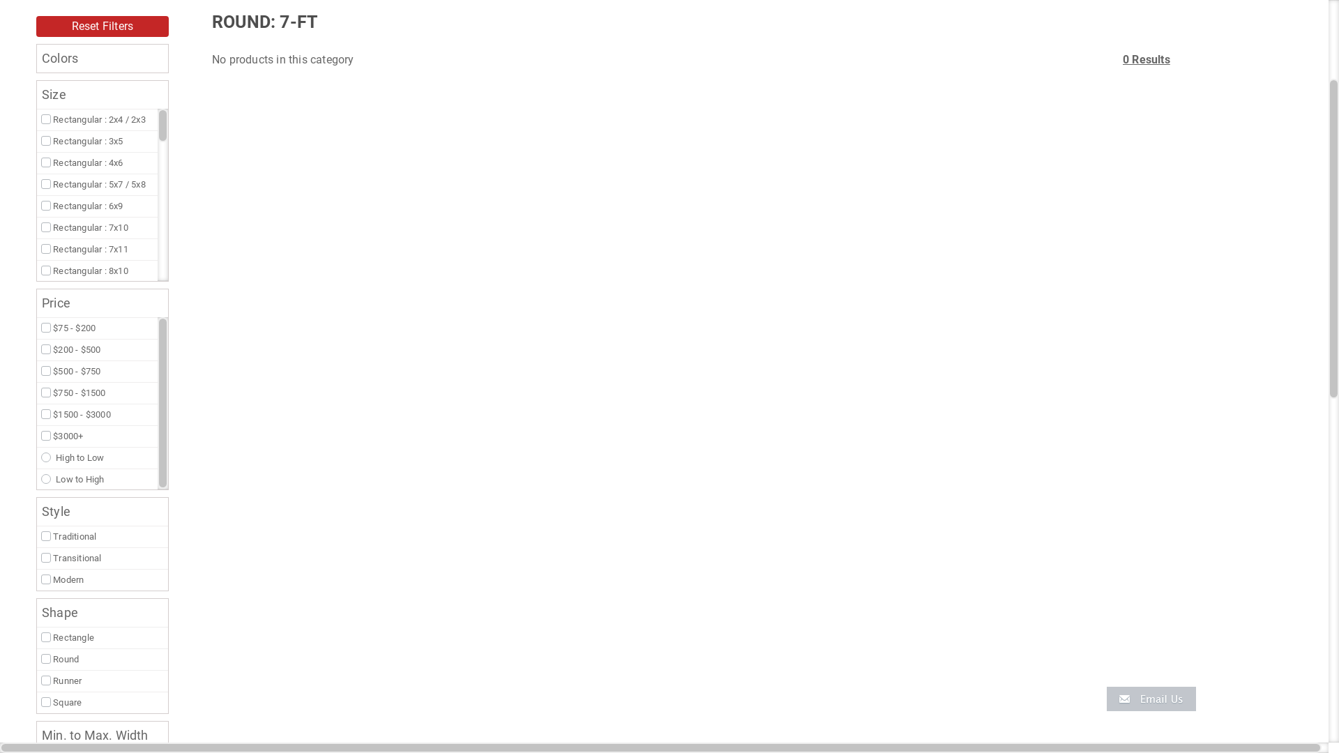 The height and width of the screenshot is (753, 1339). What do you see at coordinates (868, 157) in the screenshot?
I see `Videos` at bounding box center [868, 157].